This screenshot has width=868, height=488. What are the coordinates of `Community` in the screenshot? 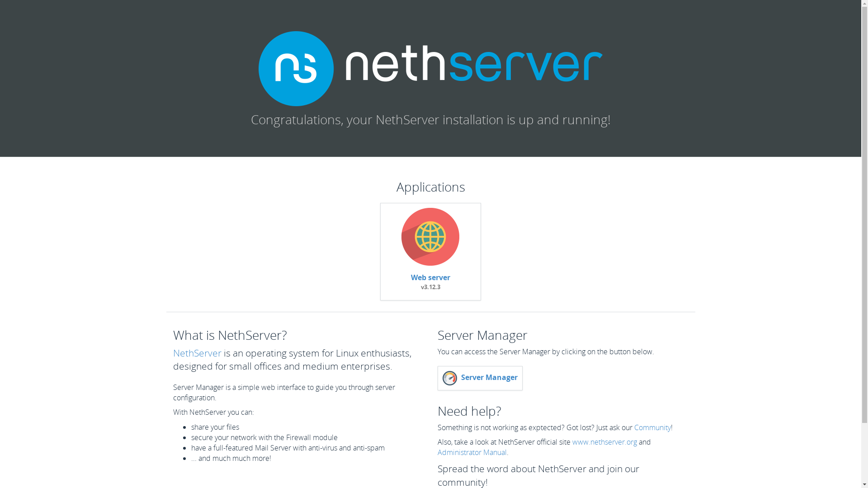 It's located at (652, 427).